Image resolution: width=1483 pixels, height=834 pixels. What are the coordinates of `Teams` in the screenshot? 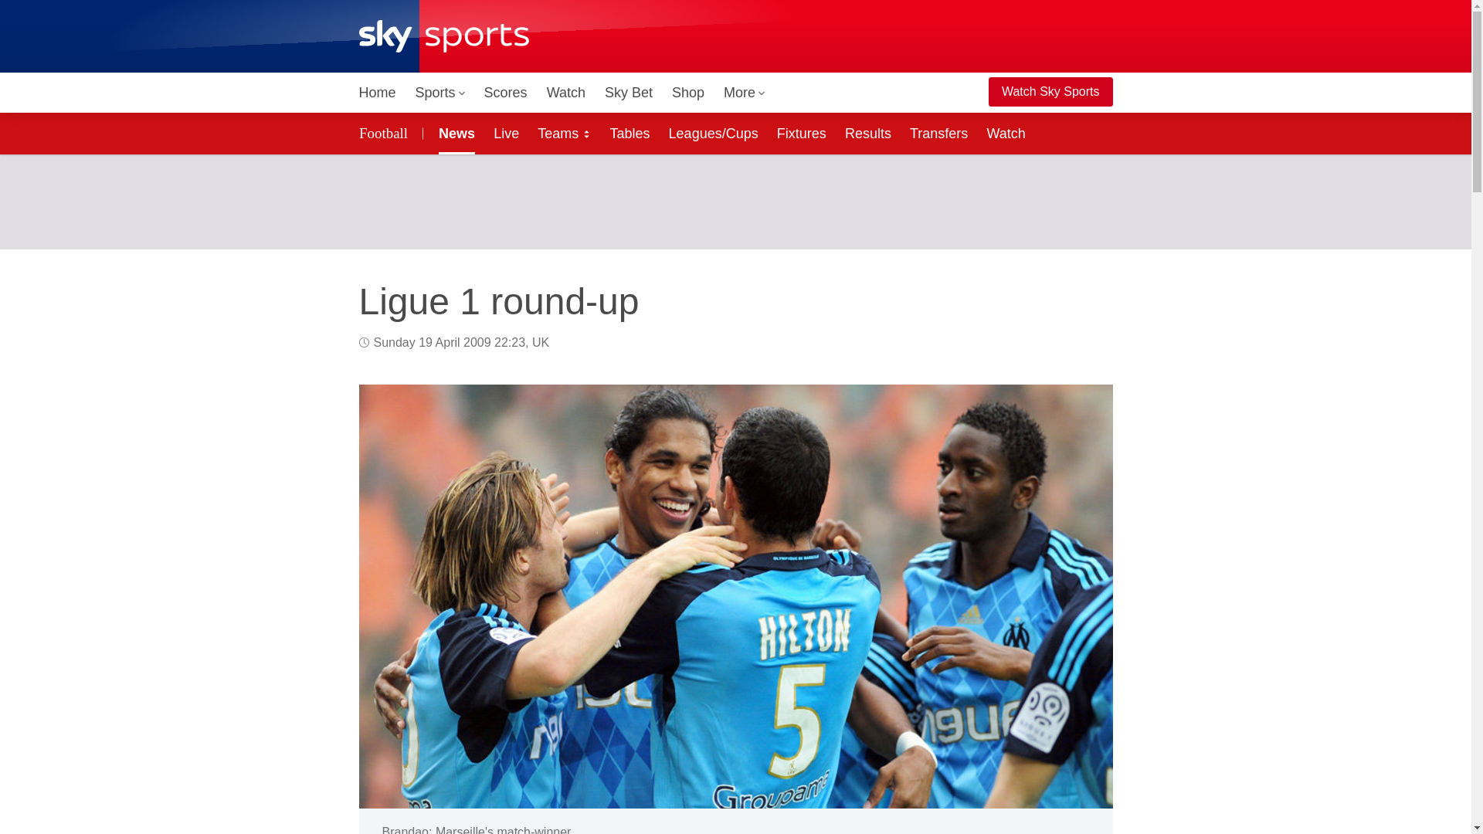 It's located at (564, 133).